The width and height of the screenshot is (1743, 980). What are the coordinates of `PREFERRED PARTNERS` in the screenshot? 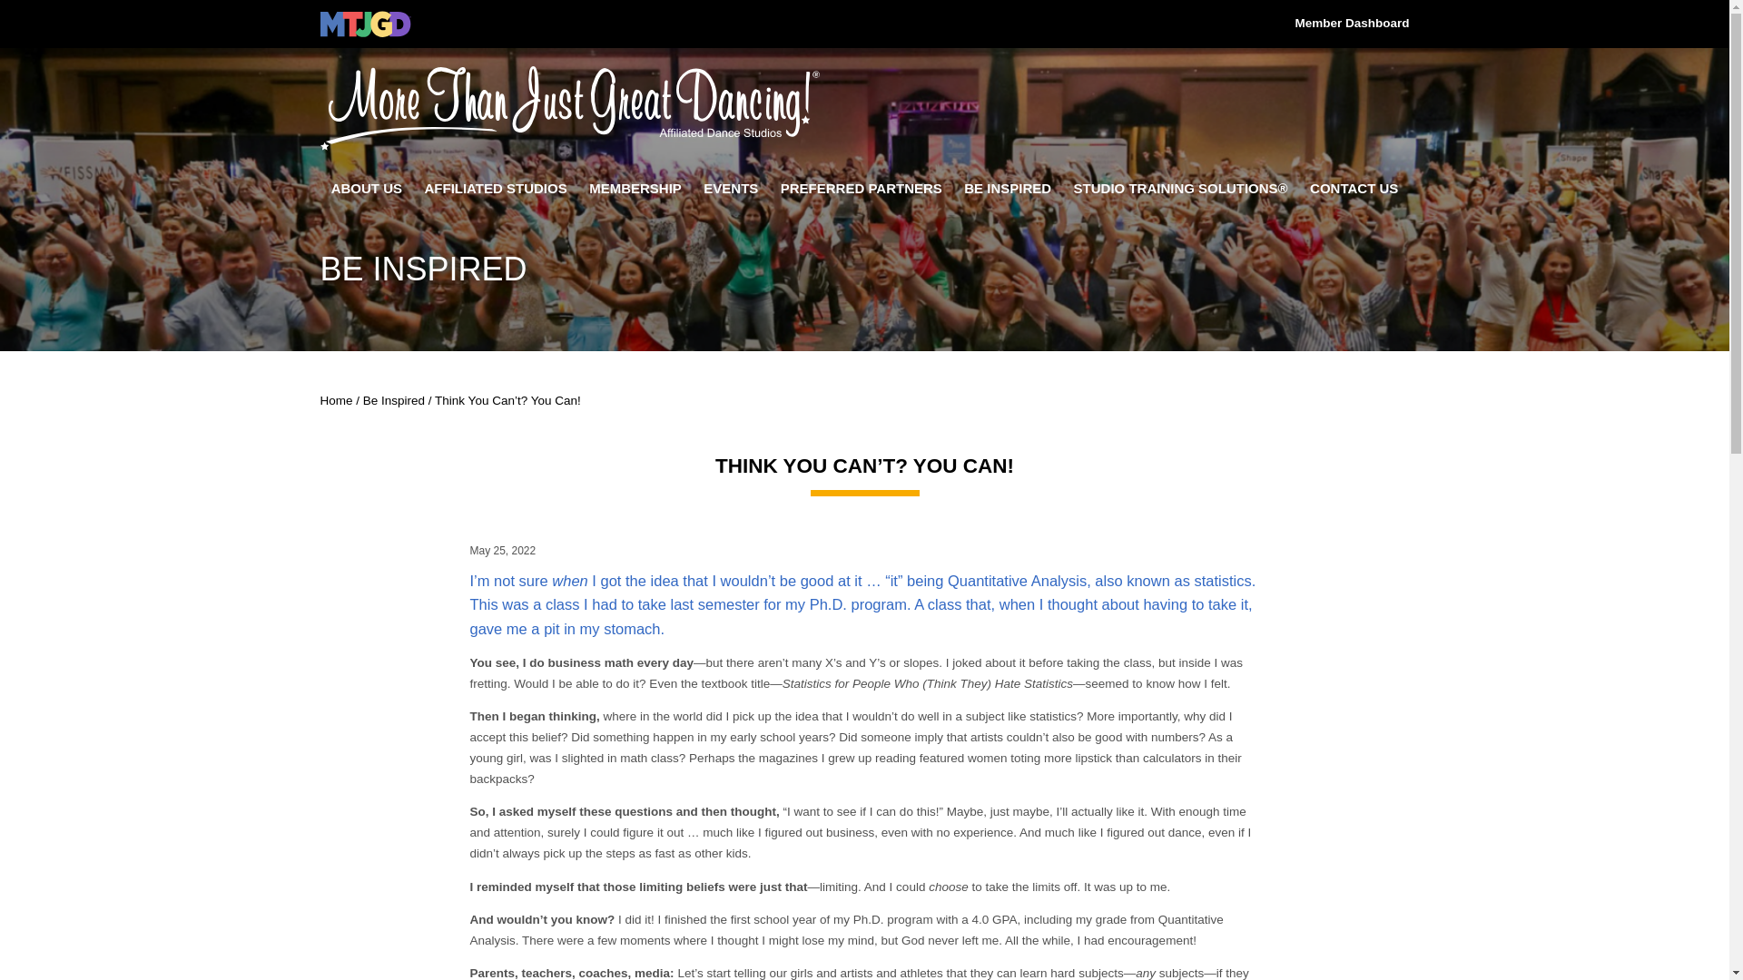 It's located at (862, 192).